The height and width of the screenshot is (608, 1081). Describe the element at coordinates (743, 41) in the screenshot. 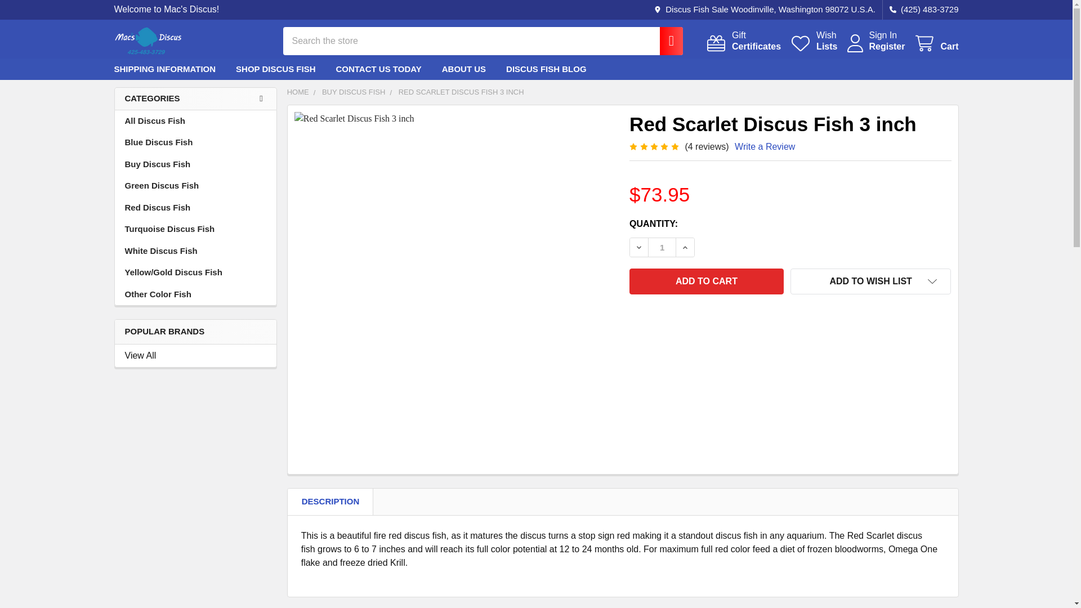

I see `Search` at that location.